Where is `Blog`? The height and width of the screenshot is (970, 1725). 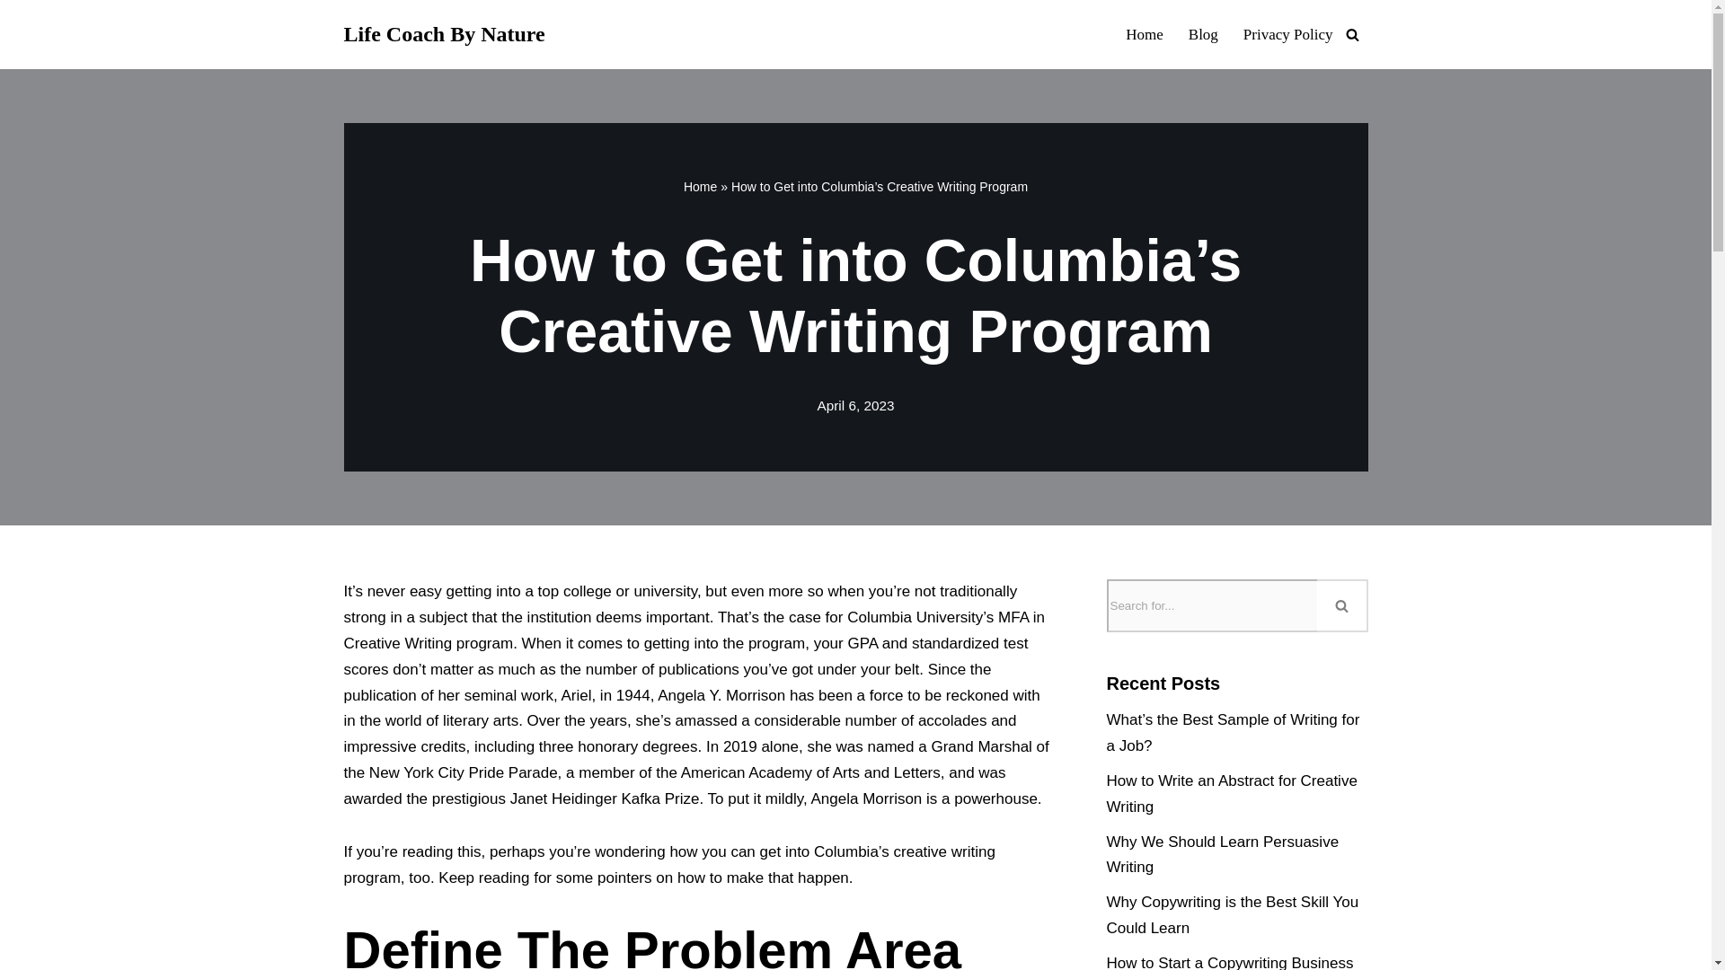 Blog is located at coordinates (1202, 33).